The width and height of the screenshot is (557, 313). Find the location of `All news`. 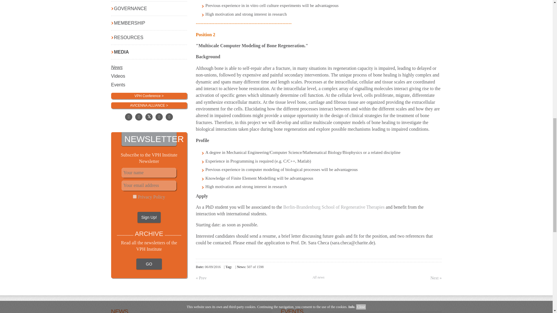

All news is located at coordinates (319, 277).